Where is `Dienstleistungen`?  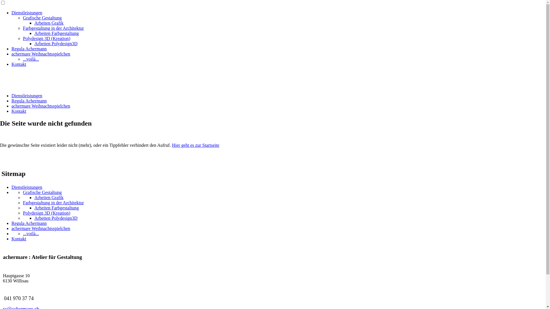
Dienstleistungen is located at coordinates (27, 96).